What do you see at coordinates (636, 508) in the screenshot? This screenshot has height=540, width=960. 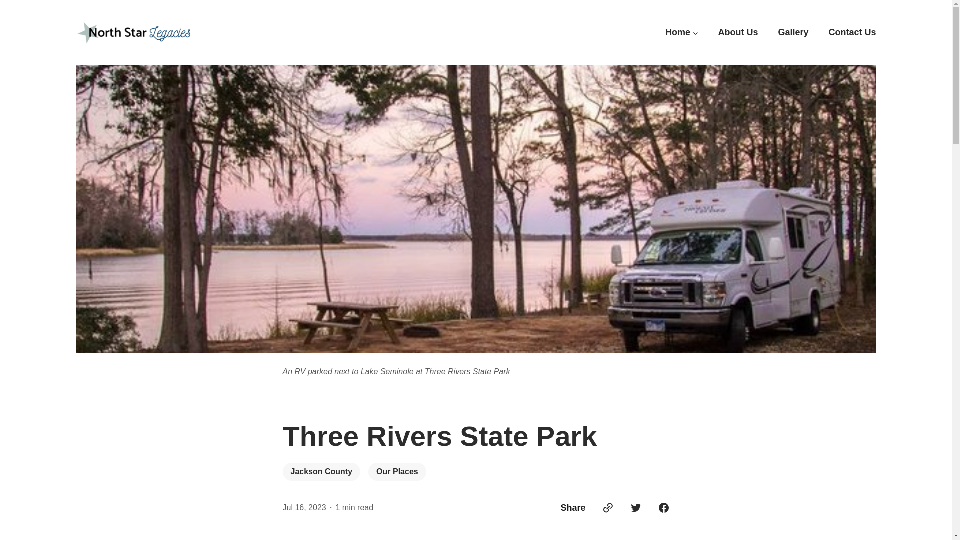 I see `Twitter` at bounding box center [636, 508].